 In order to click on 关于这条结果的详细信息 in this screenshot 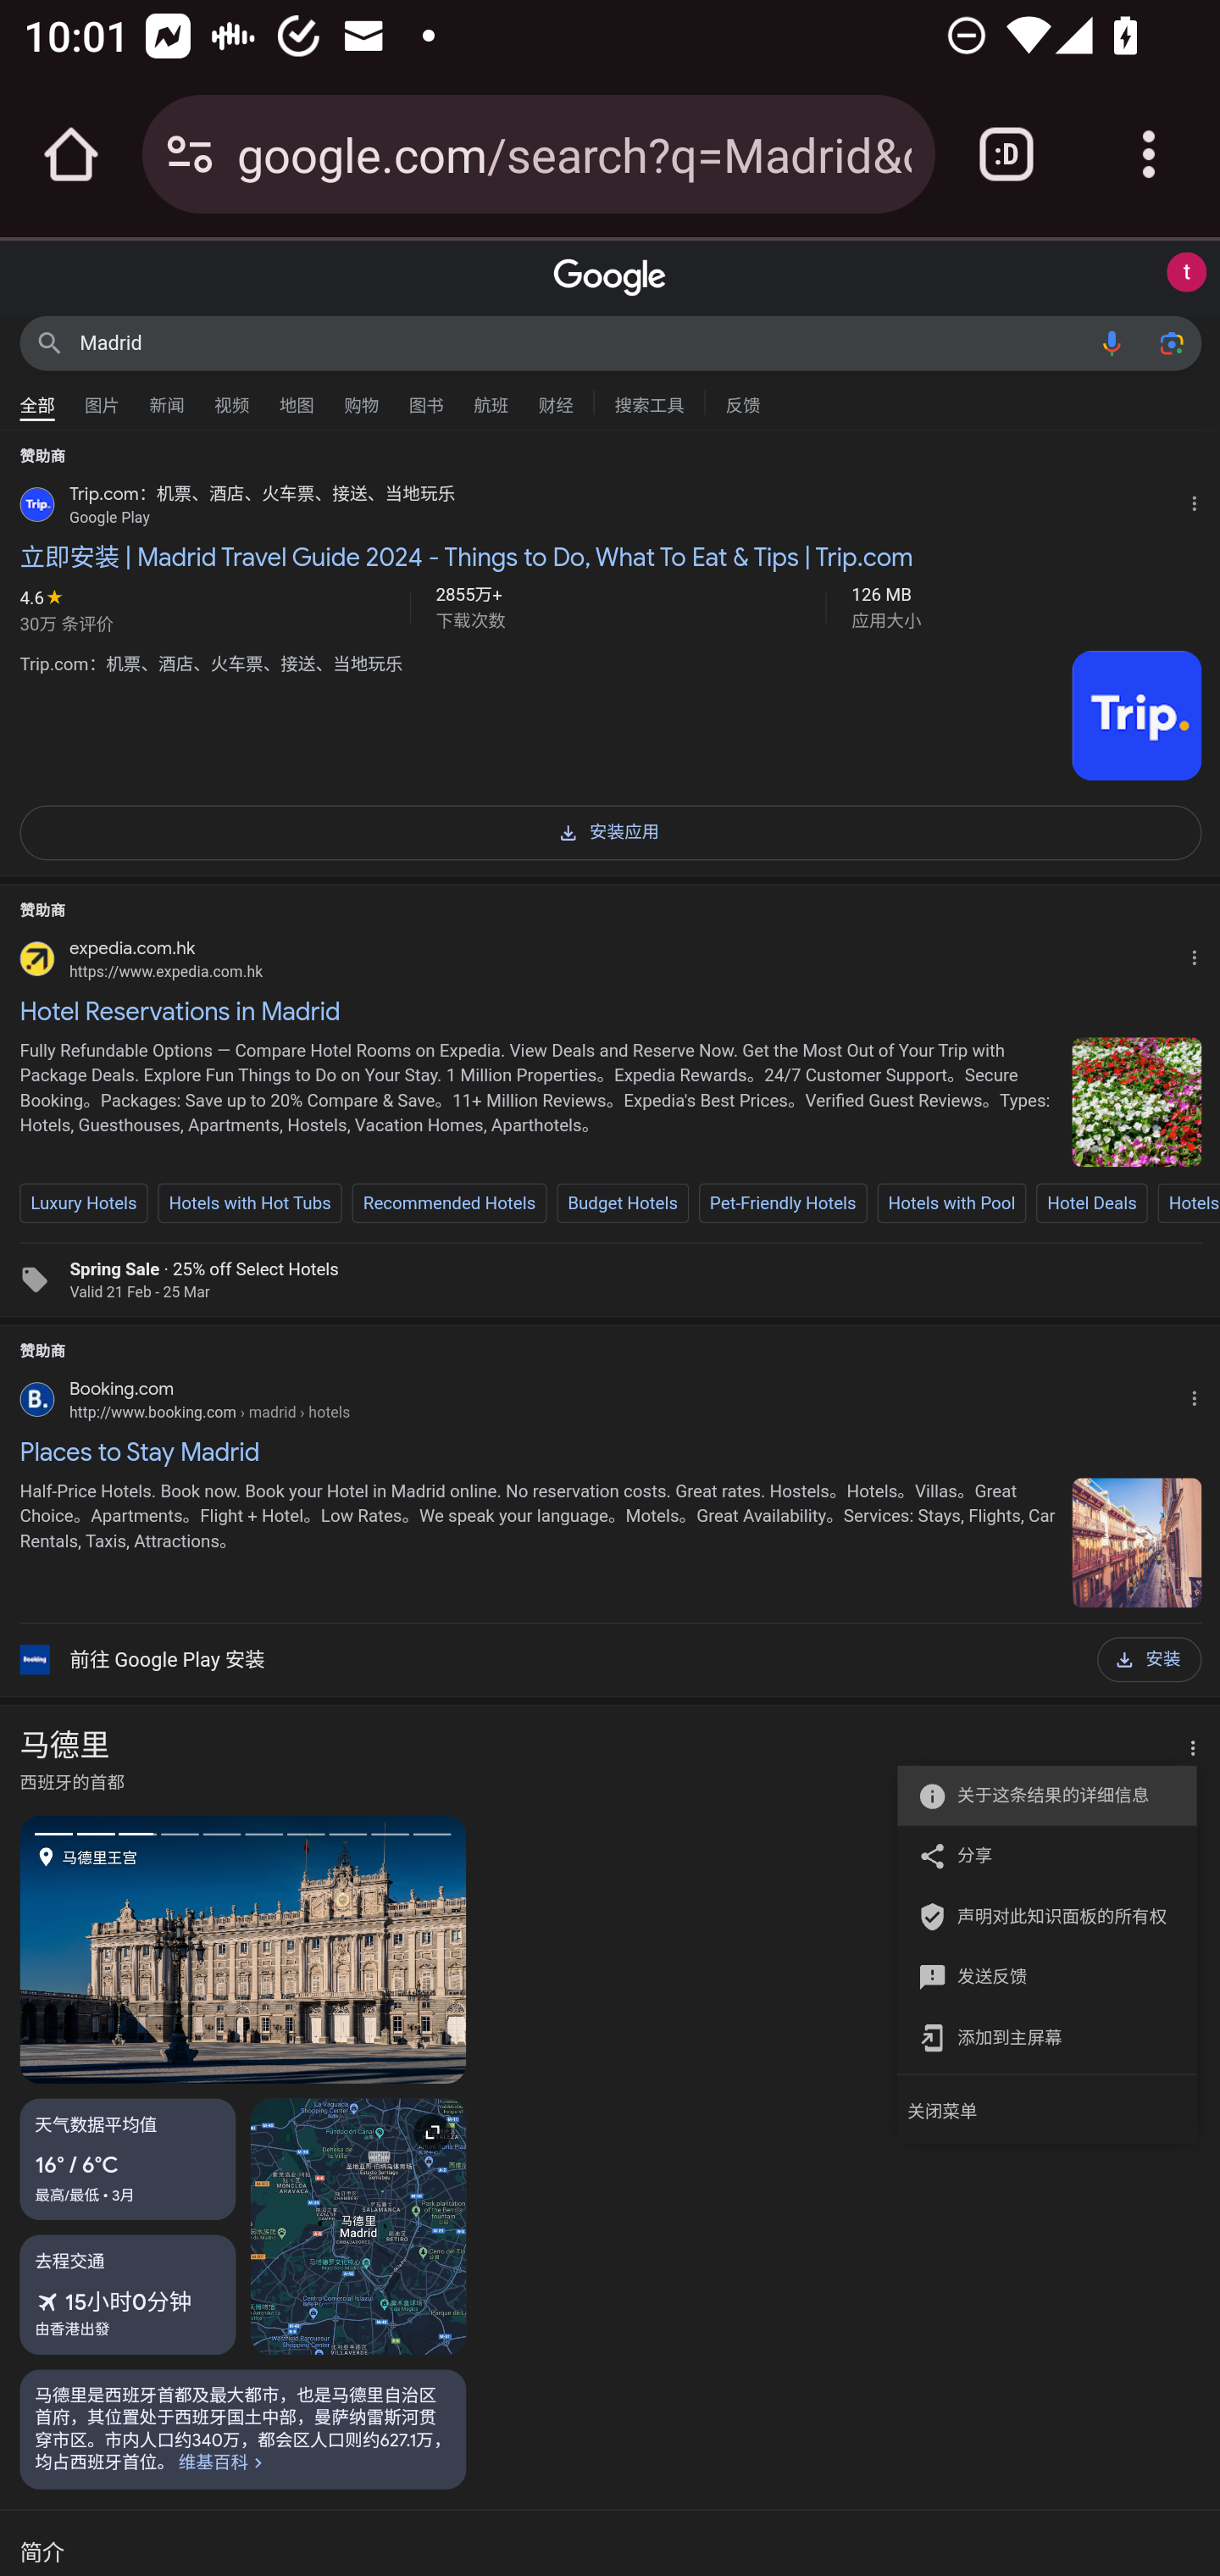, I will do `click(1037, 1795)`.